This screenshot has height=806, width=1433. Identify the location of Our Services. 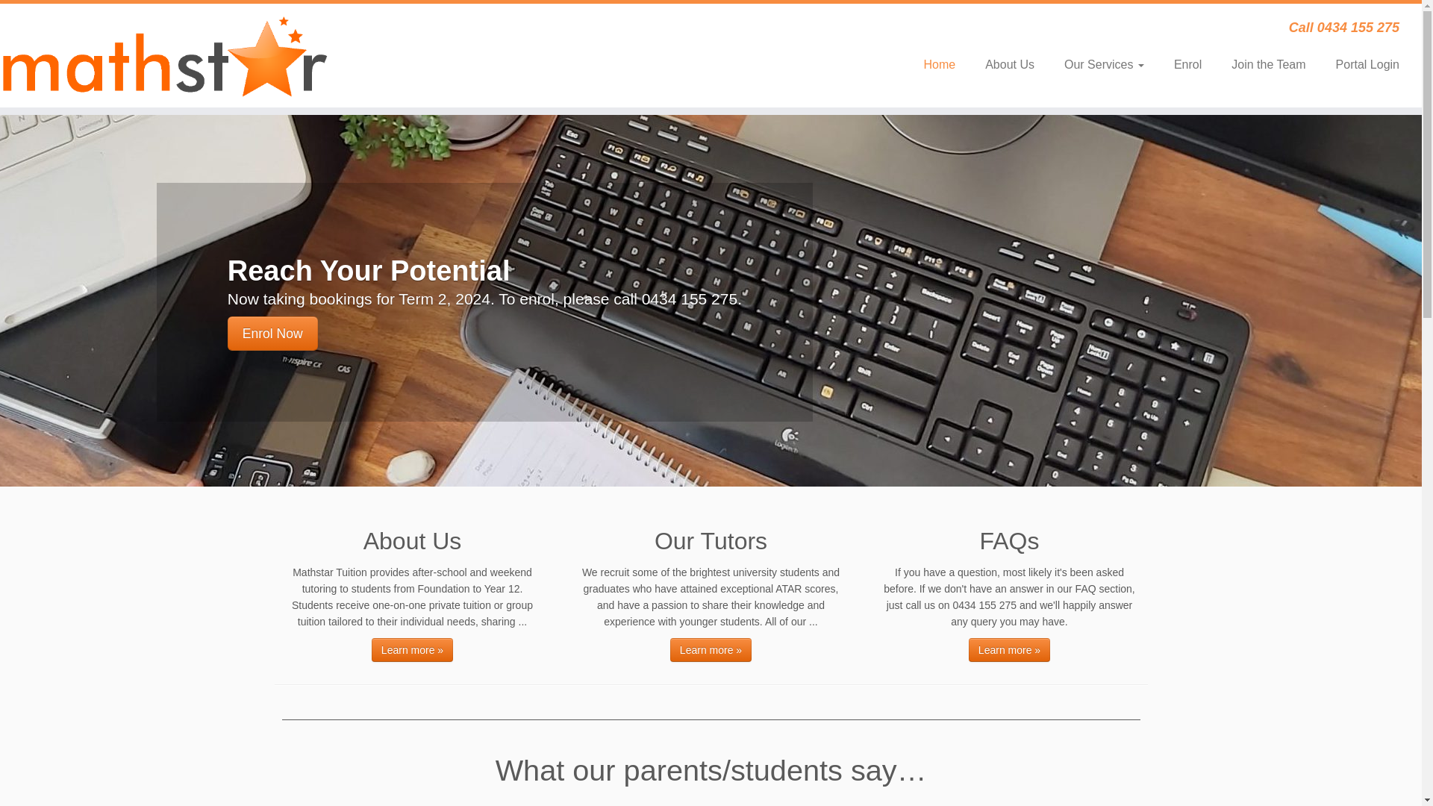
(1105, 65).